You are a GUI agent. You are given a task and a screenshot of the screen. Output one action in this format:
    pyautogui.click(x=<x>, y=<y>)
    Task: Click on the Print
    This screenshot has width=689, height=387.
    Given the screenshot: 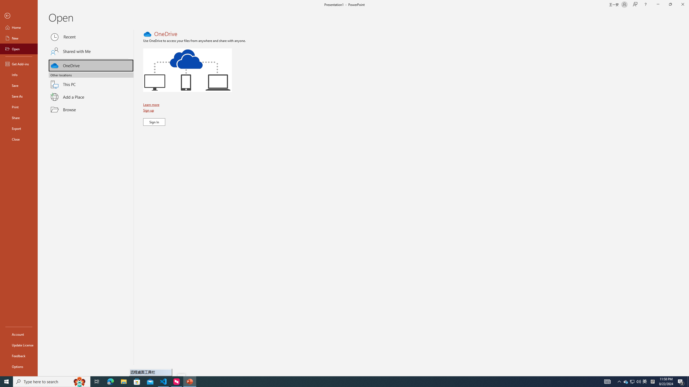 What is the action you would take?
    pyautogui.click(x=19, y=107)
    